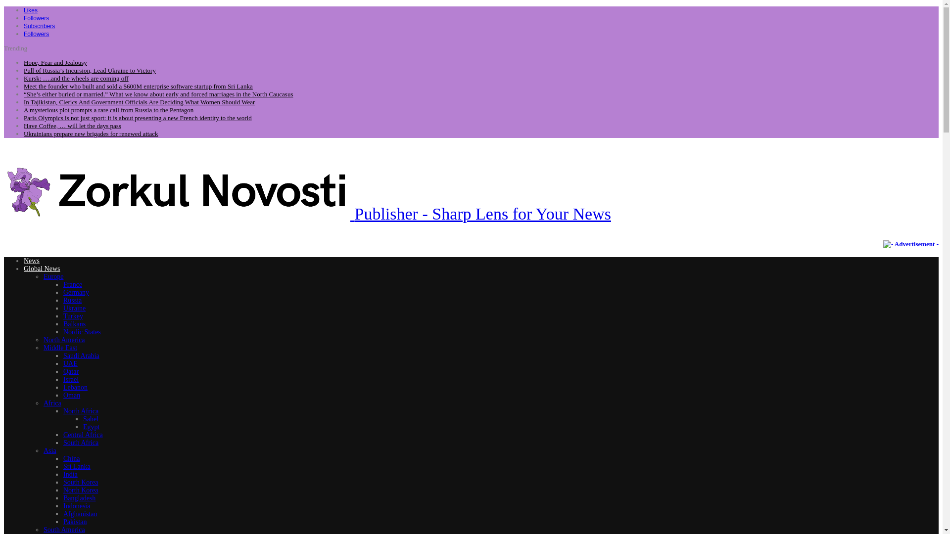 The image size is (950, 534). I want to click on South Africa, so click(81, 442).